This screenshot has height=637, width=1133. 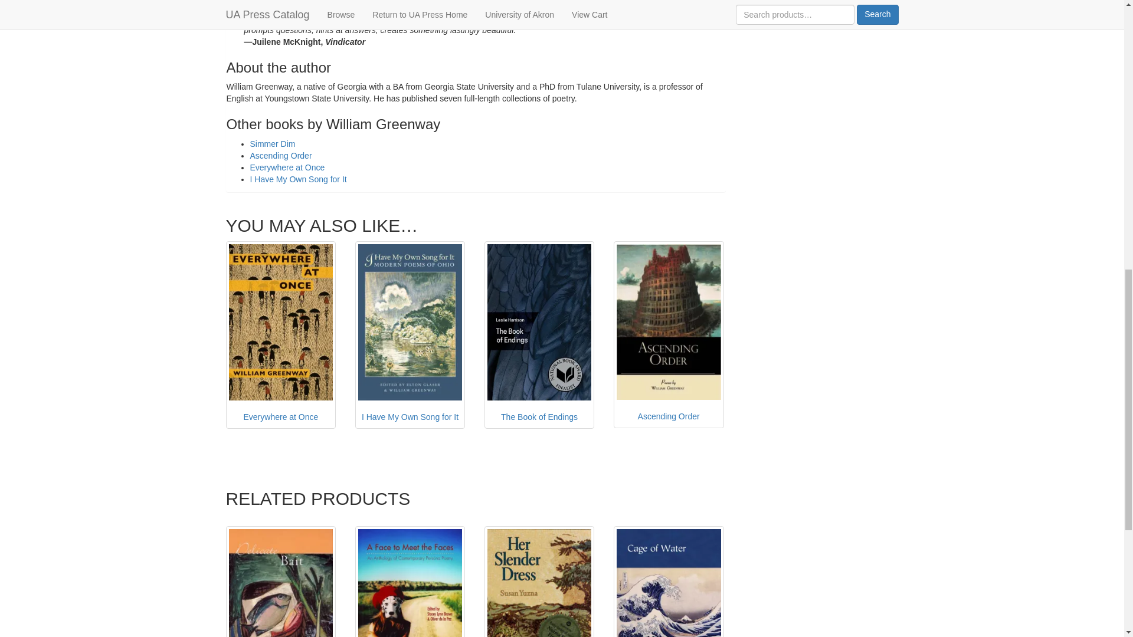 I want to click on DELICATE BAIT, so click(x=280, y=582).